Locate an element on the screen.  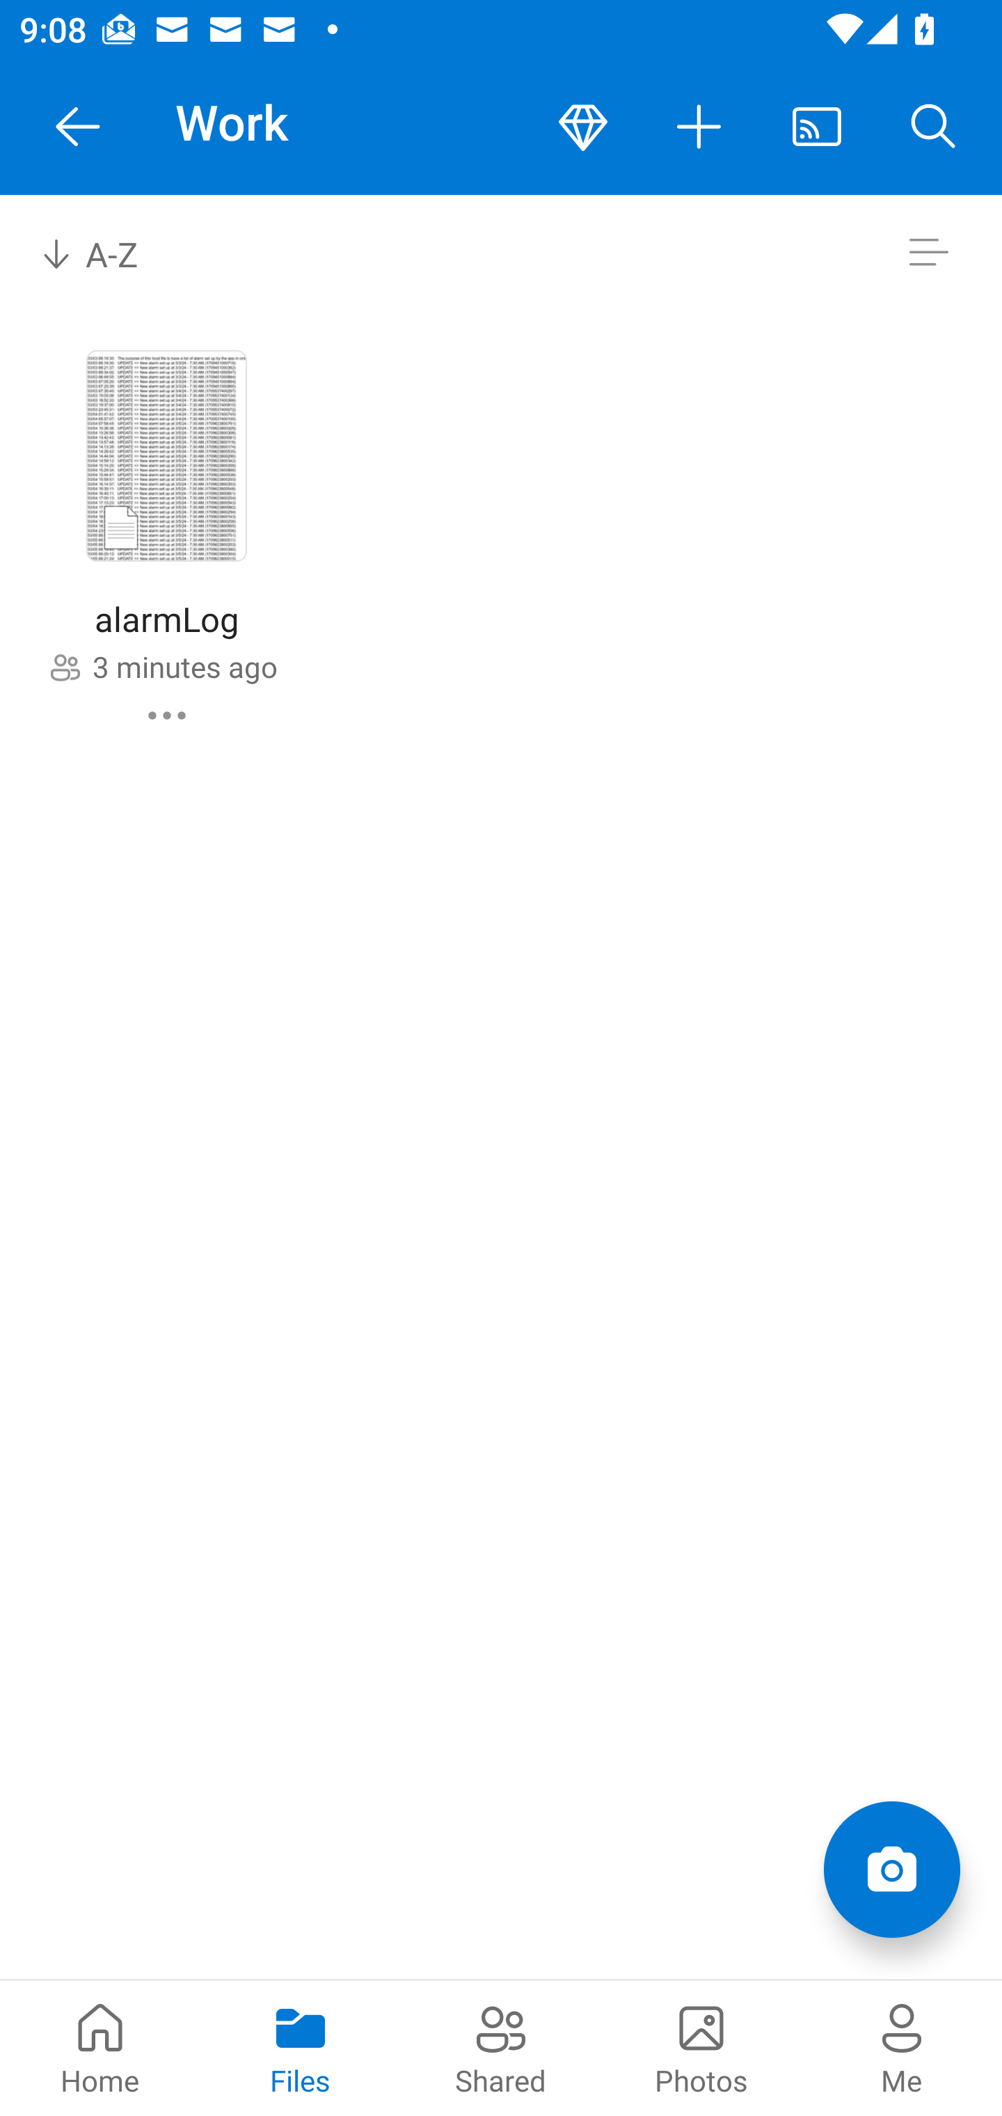
Switch to list view is located at coordinates (928, 252).